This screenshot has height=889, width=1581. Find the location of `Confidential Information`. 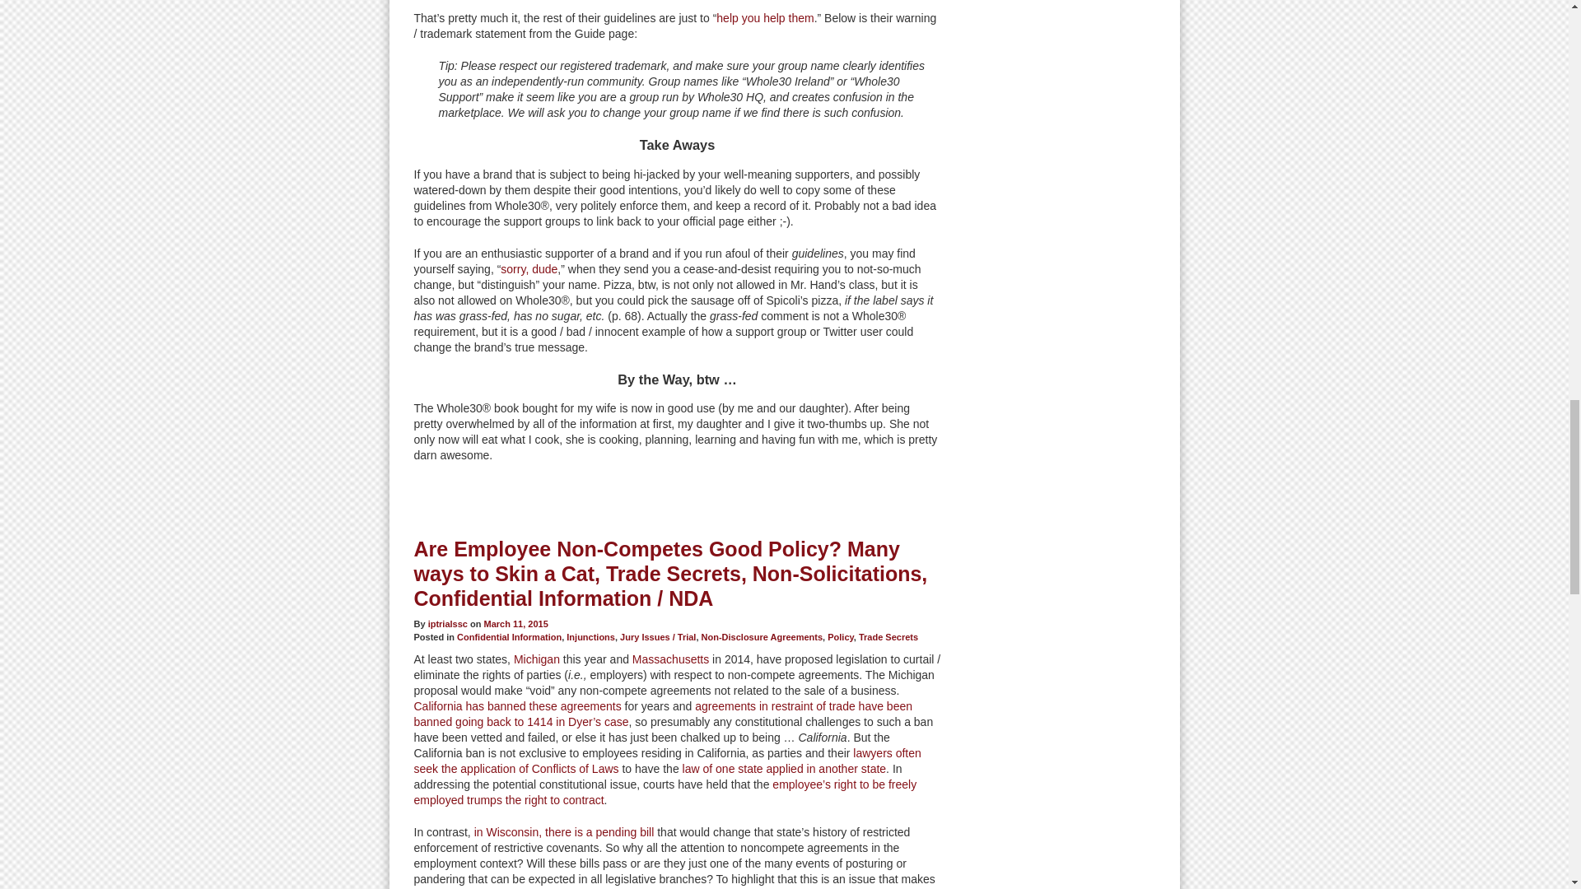

Confidential Information is located at coordinates (509, 636).